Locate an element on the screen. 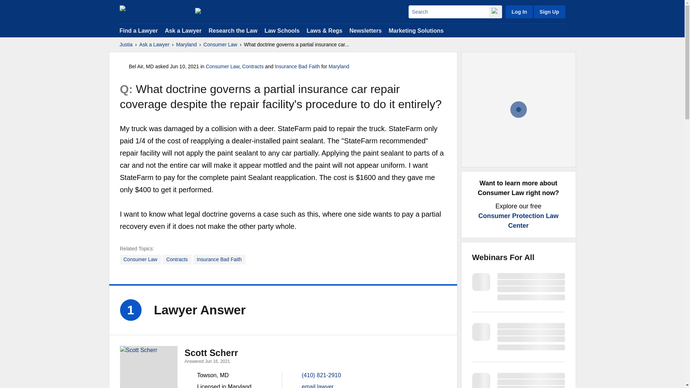  Log In is located at coordinates (519, 11).